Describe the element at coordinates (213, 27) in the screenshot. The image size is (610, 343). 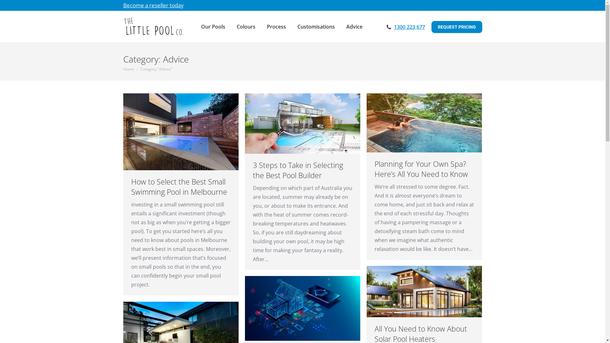
I see `Our Pools` at that location.